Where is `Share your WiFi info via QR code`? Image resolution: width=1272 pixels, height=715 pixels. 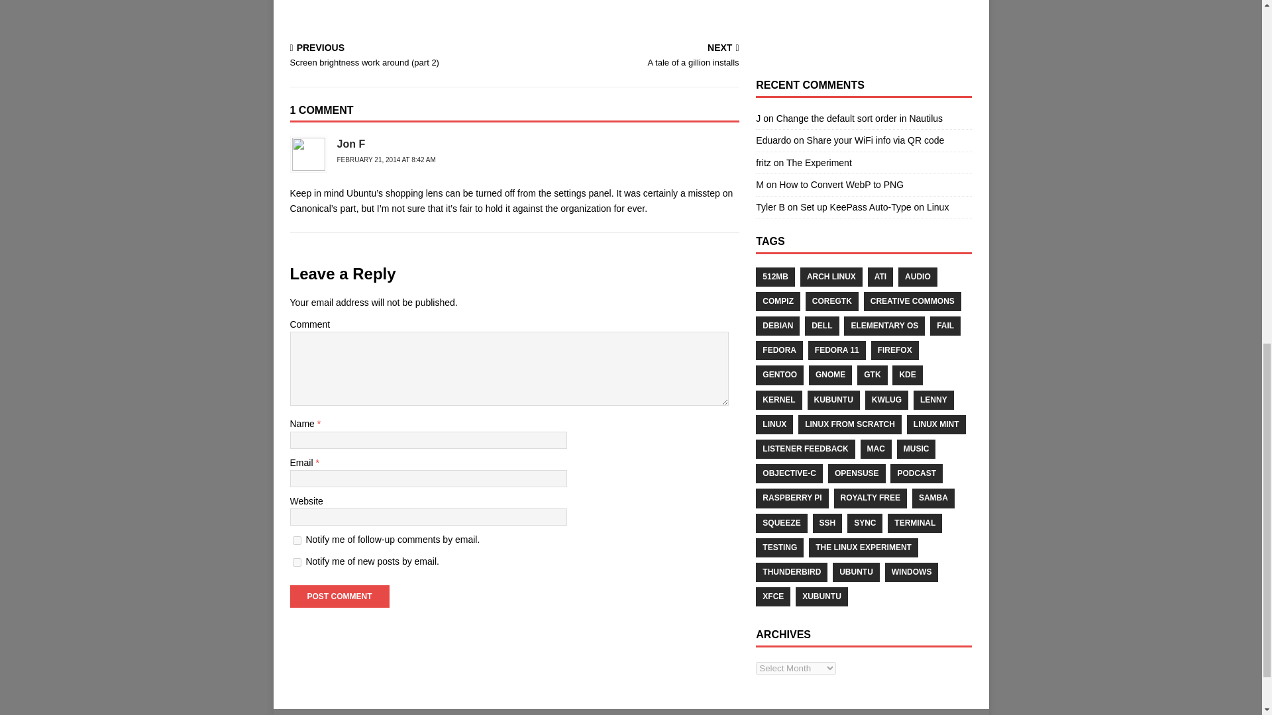
Share your WiFi info via QR code is located at coordinates (629, 56).